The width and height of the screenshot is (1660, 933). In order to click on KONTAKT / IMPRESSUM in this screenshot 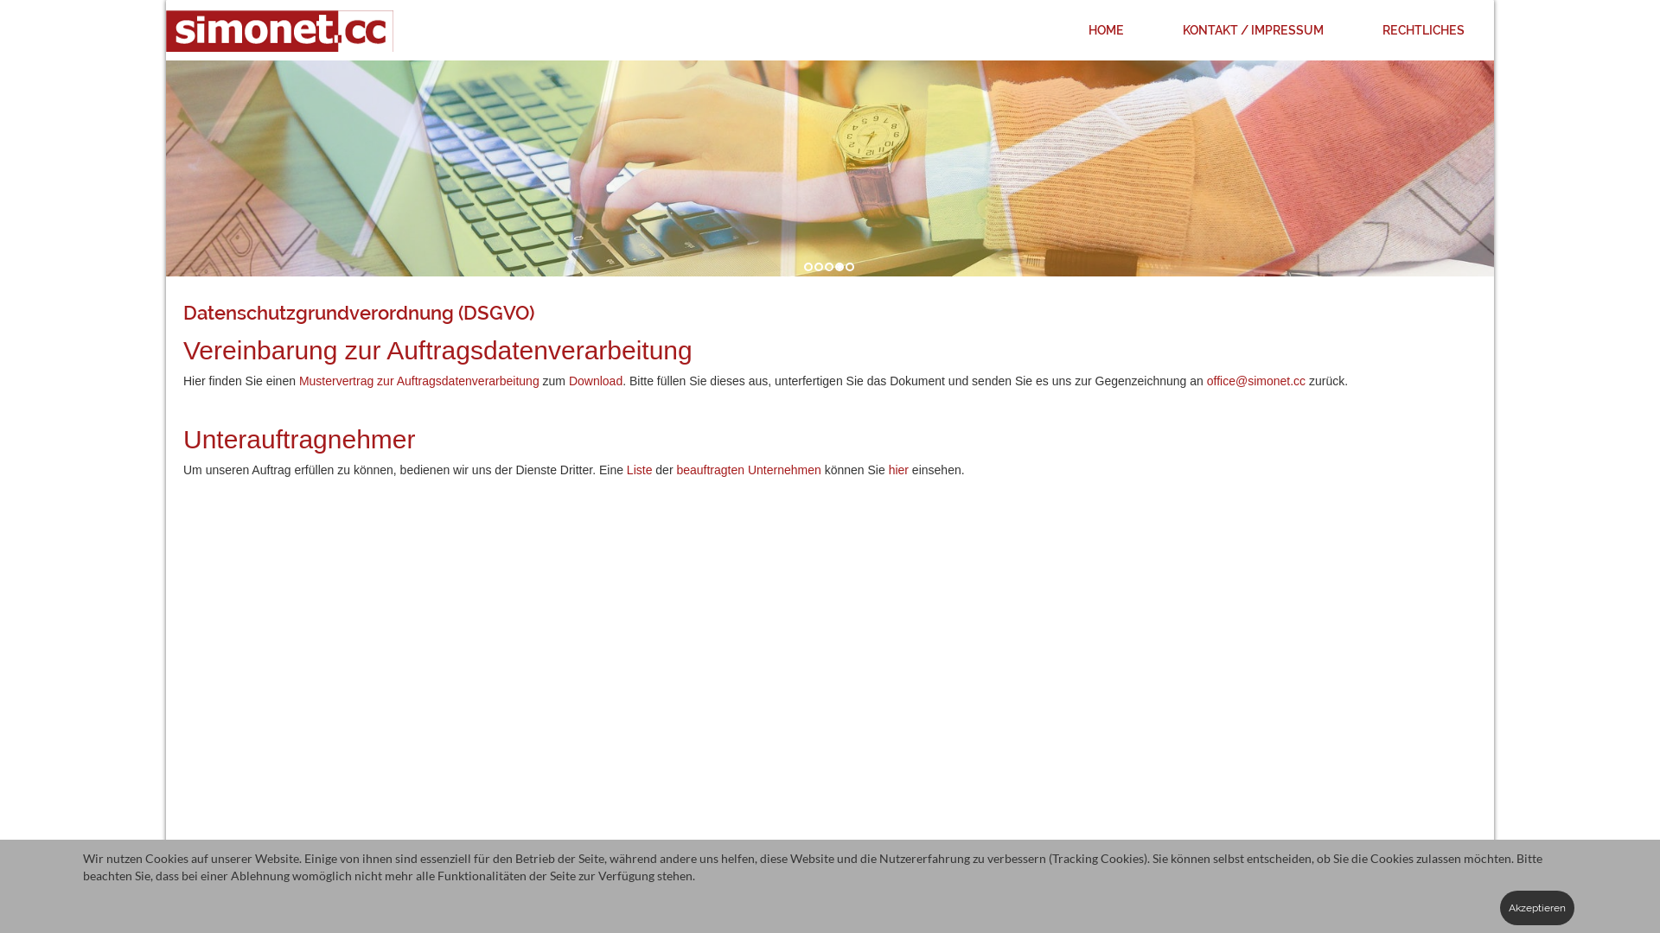, I will do `click(1254, 31)`.